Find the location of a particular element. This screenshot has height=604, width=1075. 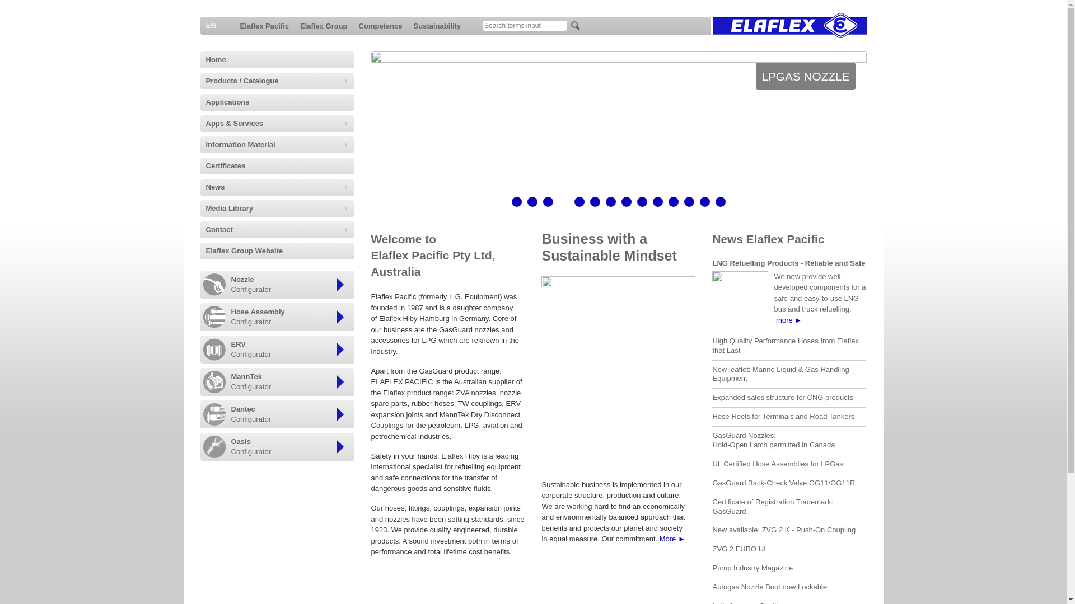

Nozzle
Configurator is located at coordinates (291, 285).